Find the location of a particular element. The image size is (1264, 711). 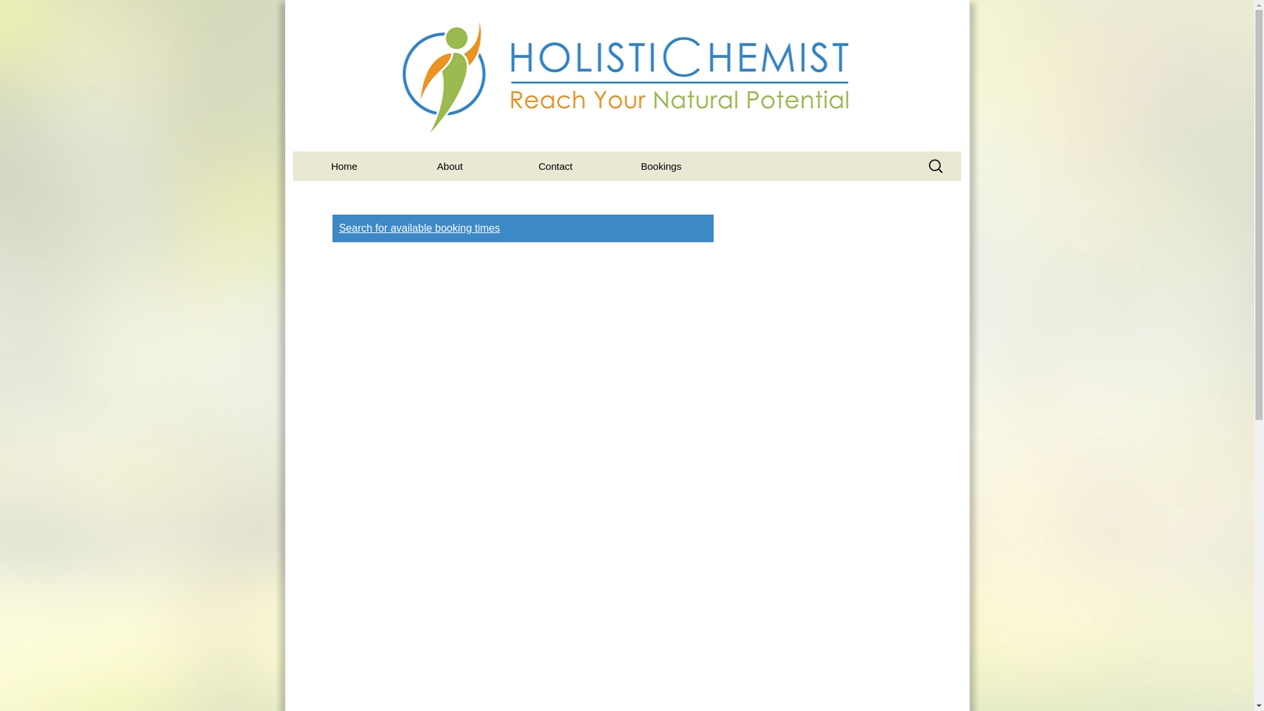

Search for available booking times is located at coordinates (419, 228).